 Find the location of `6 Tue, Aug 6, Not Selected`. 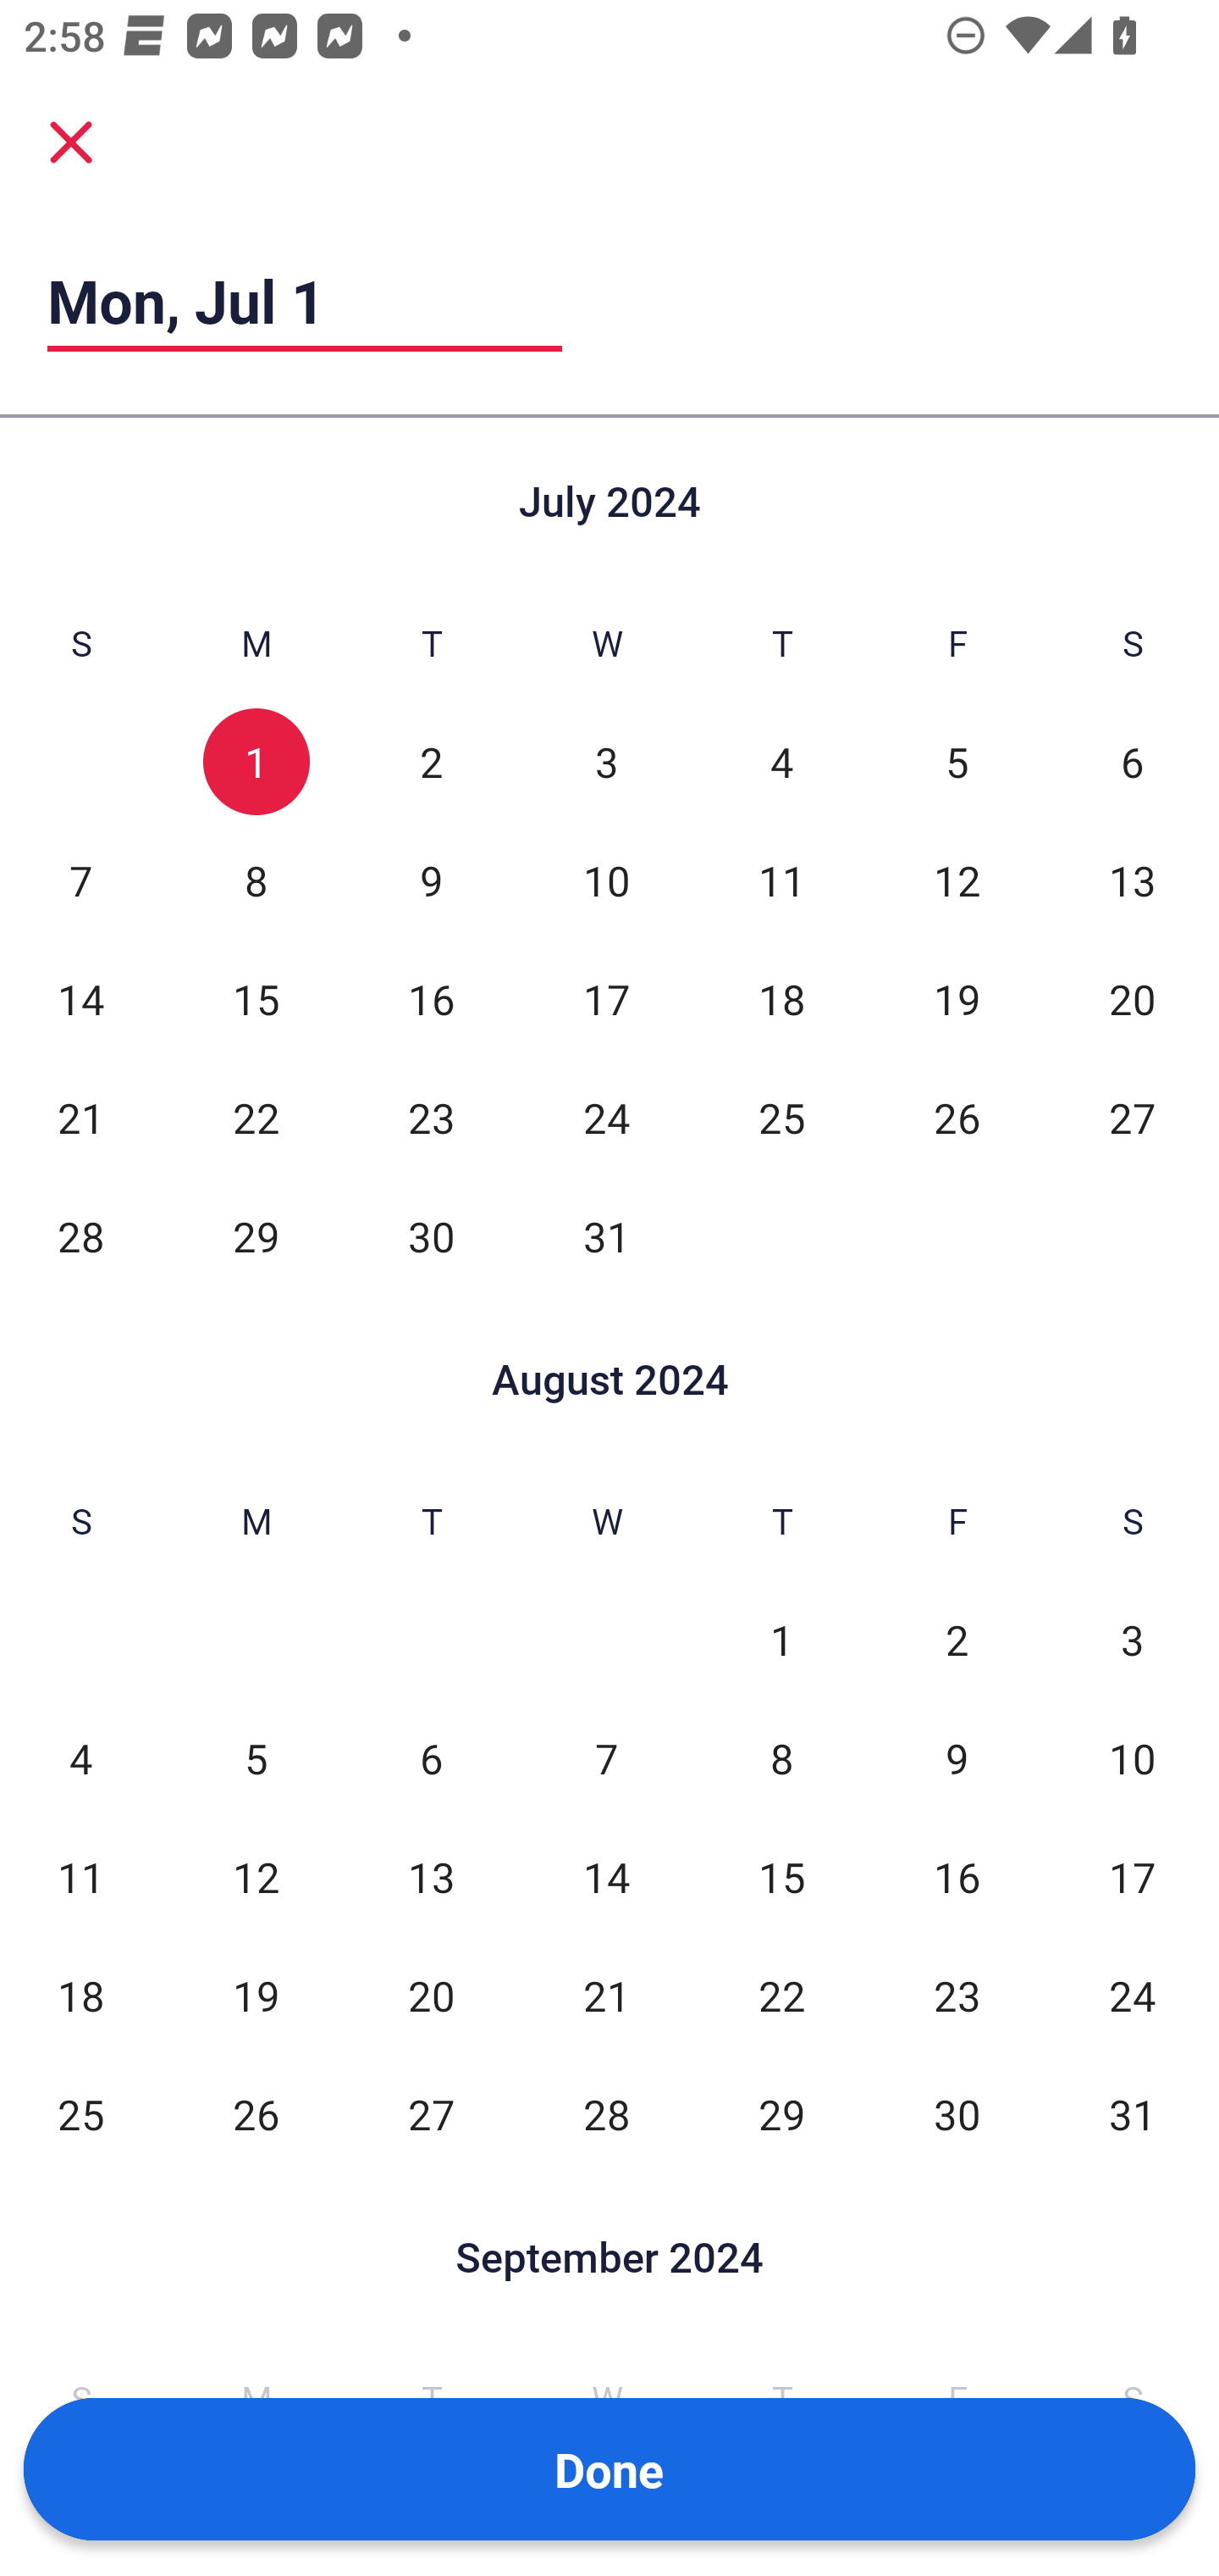

6 Tue, Aug 6, Not Selected is located at coordinates (432, 1759).